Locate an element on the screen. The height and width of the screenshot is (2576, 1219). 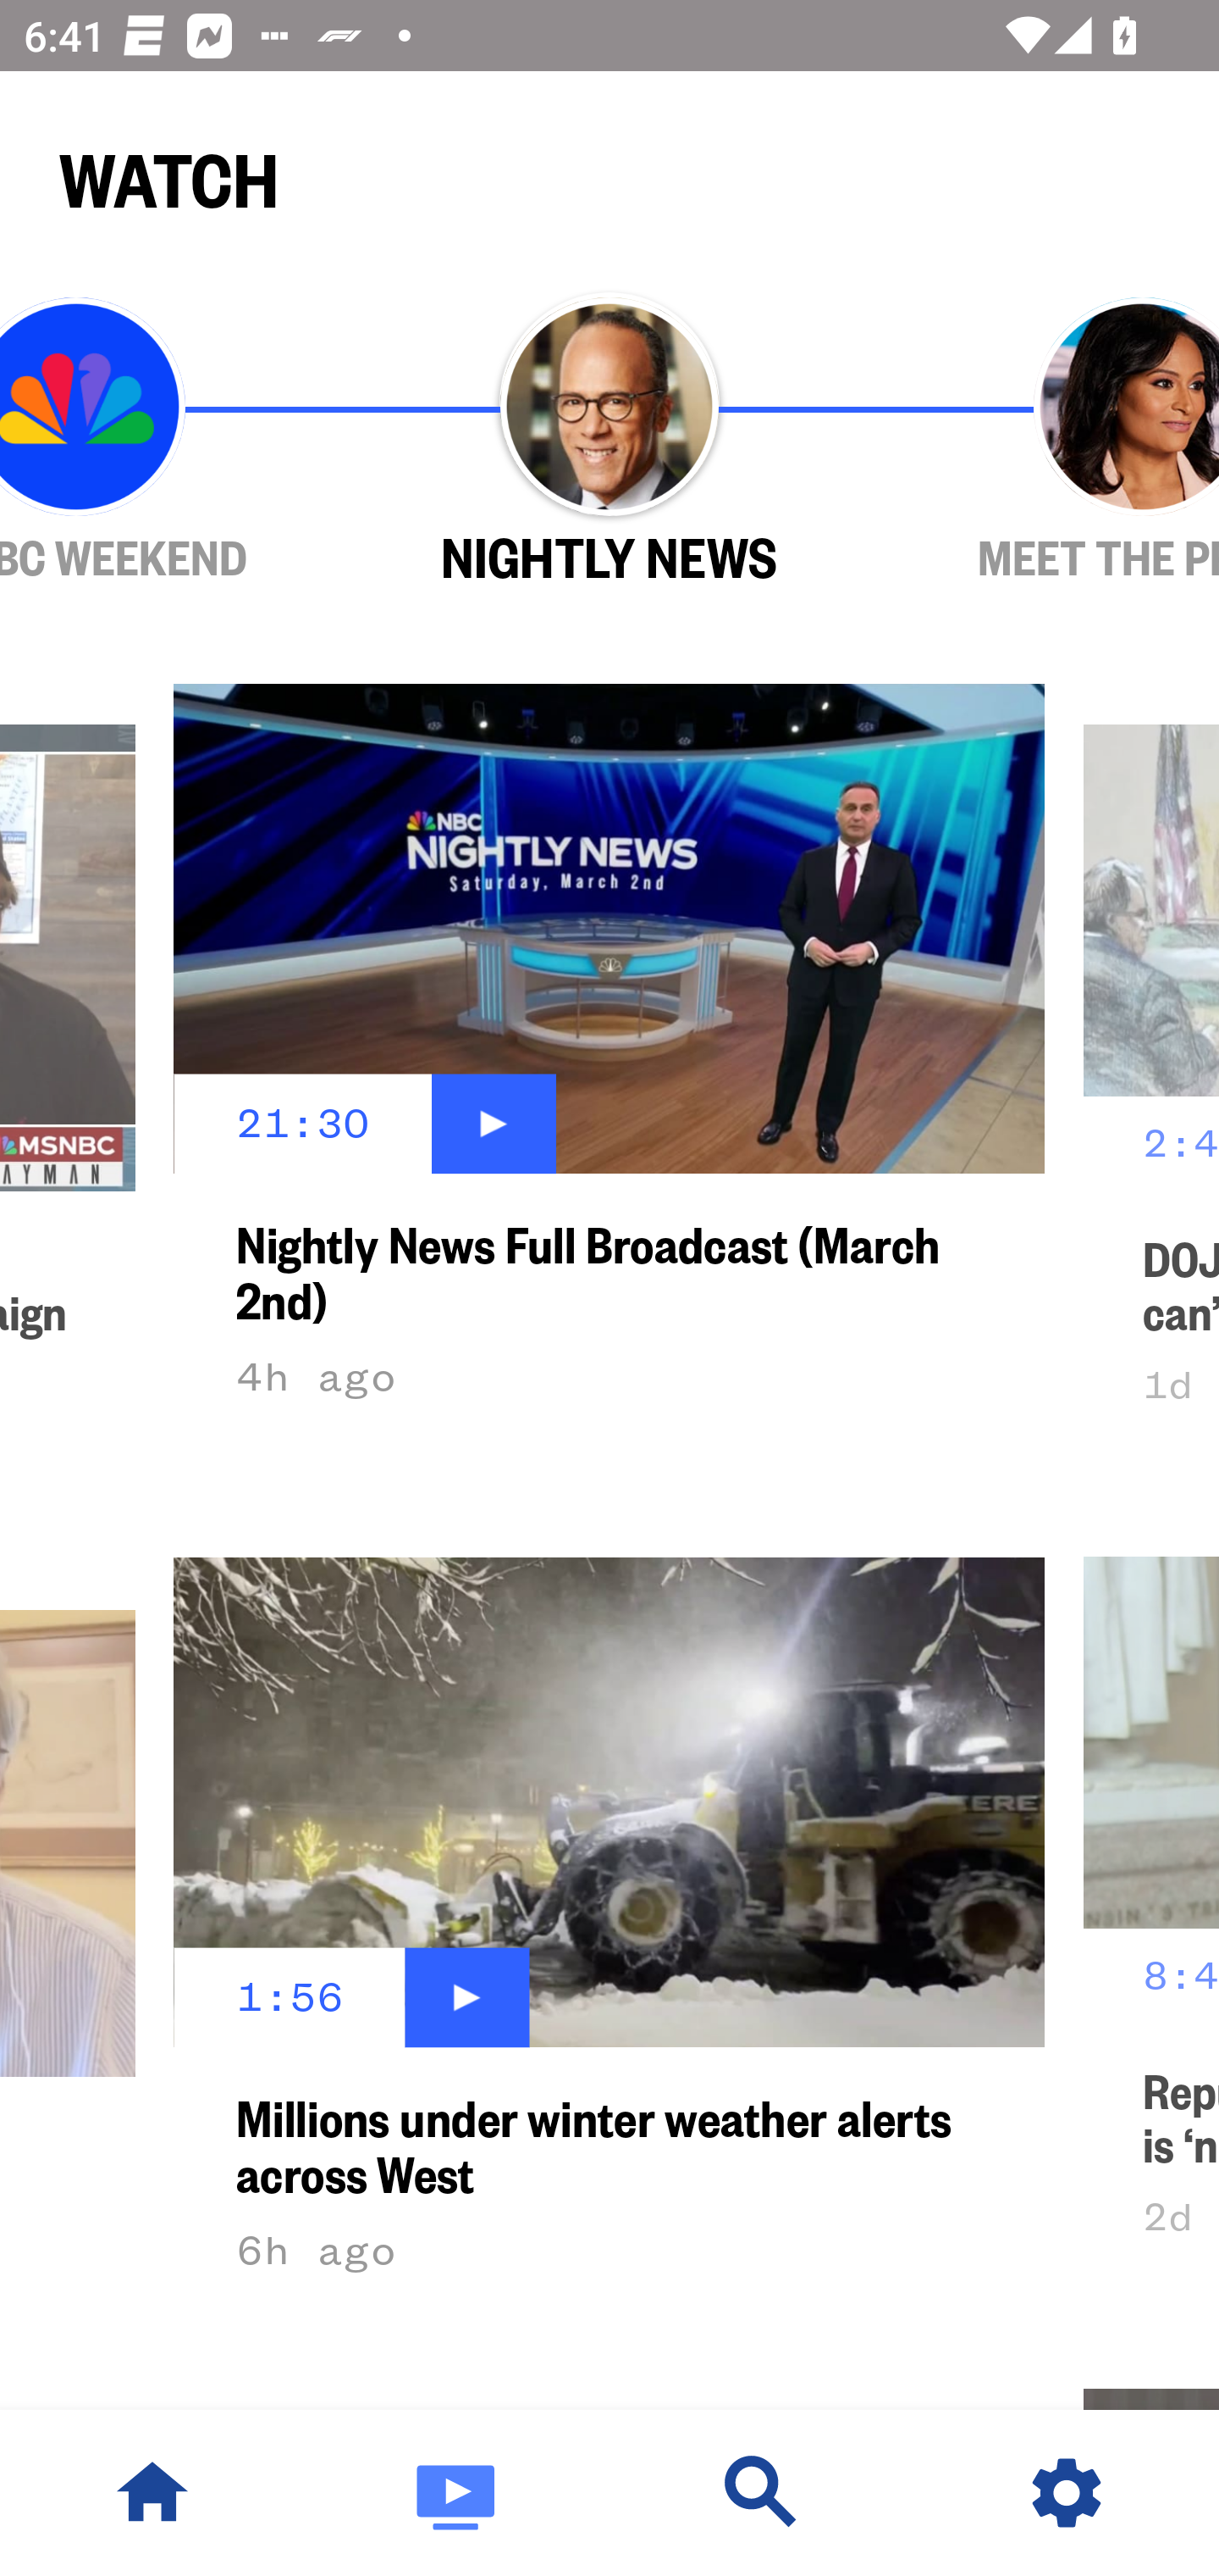
MSNBC WEEKEND is located at coordinates (171, 441).